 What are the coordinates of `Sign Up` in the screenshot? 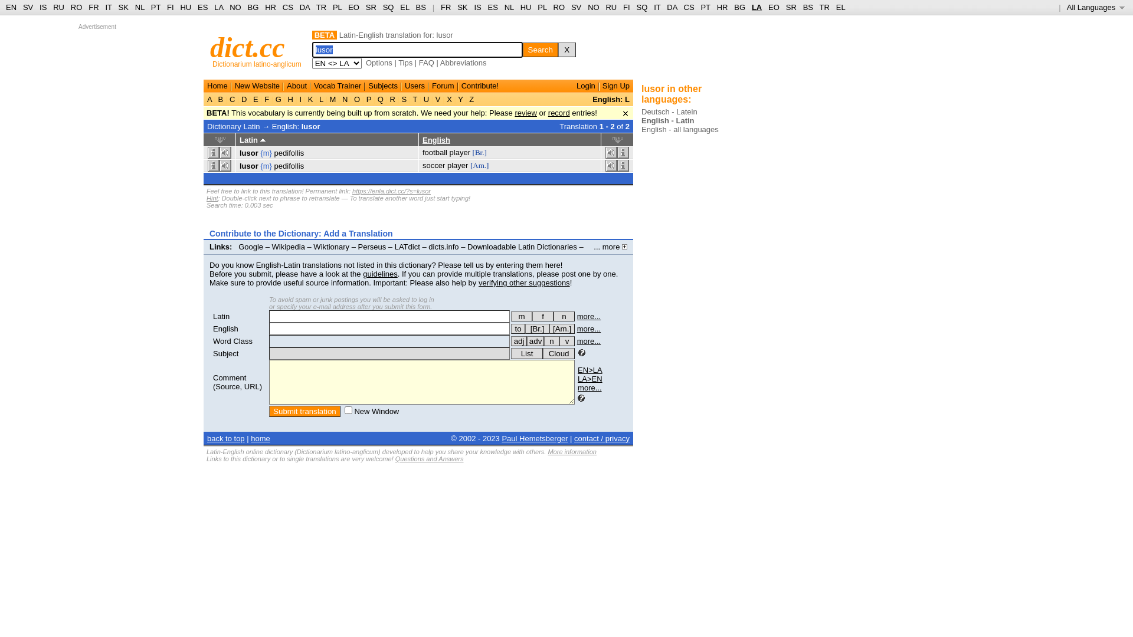 It's located at (616, 86).